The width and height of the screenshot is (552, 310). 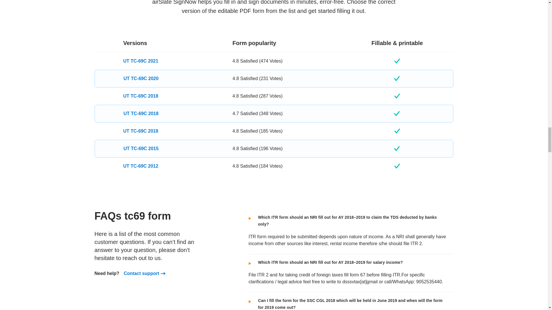 I want to click on Contact support, so click(x=141, y=273).